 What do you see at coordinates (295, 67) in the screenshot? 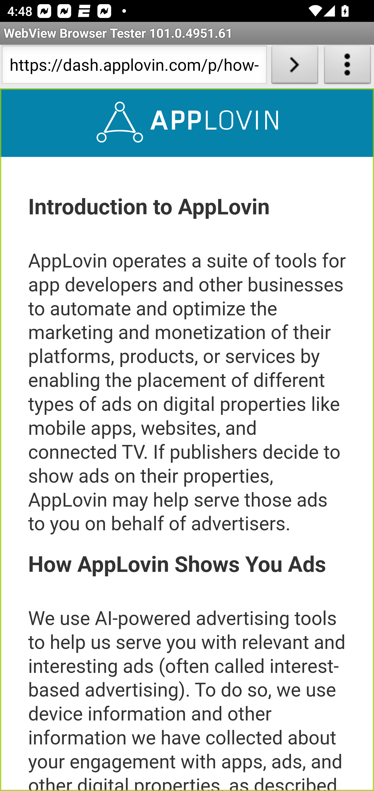
I see `Load URL` at bounding box center [295, 67].